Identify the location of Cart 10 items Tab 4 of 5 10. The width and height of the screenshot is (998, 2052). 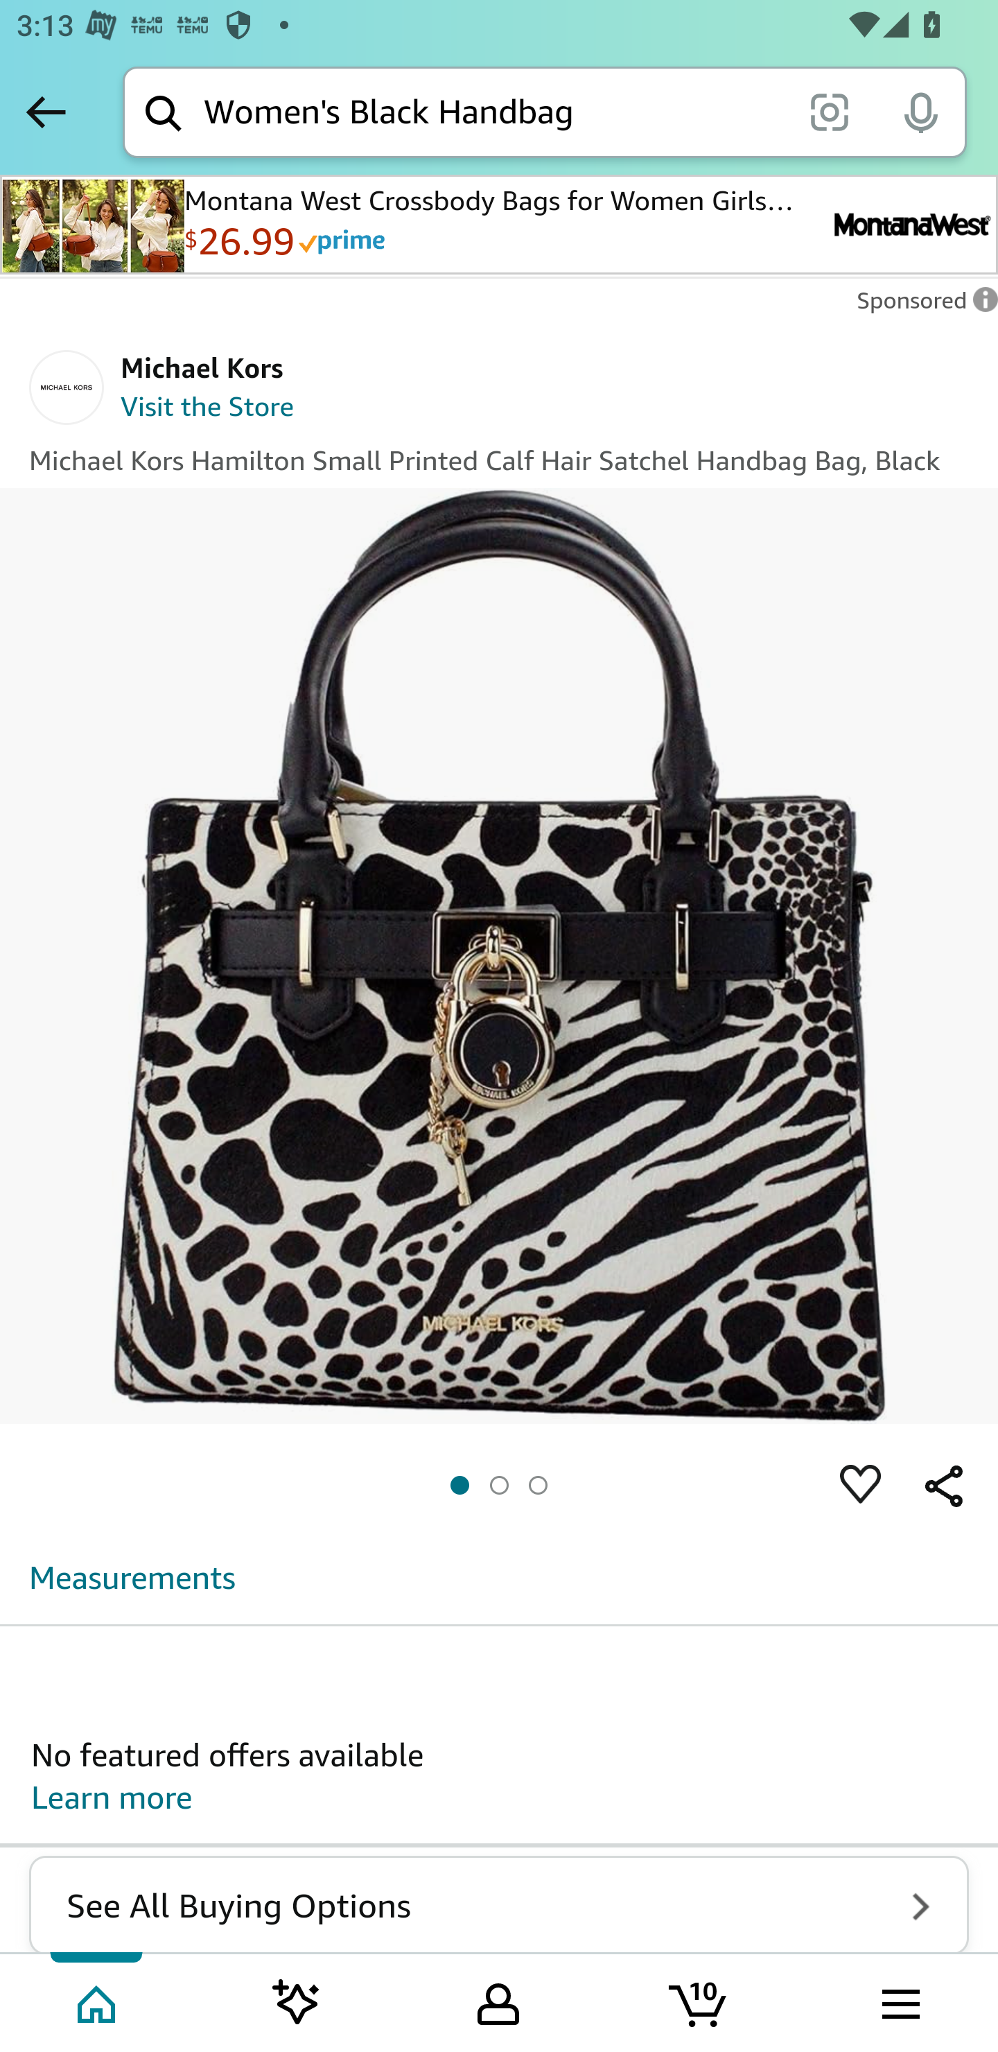
(699, 2001).